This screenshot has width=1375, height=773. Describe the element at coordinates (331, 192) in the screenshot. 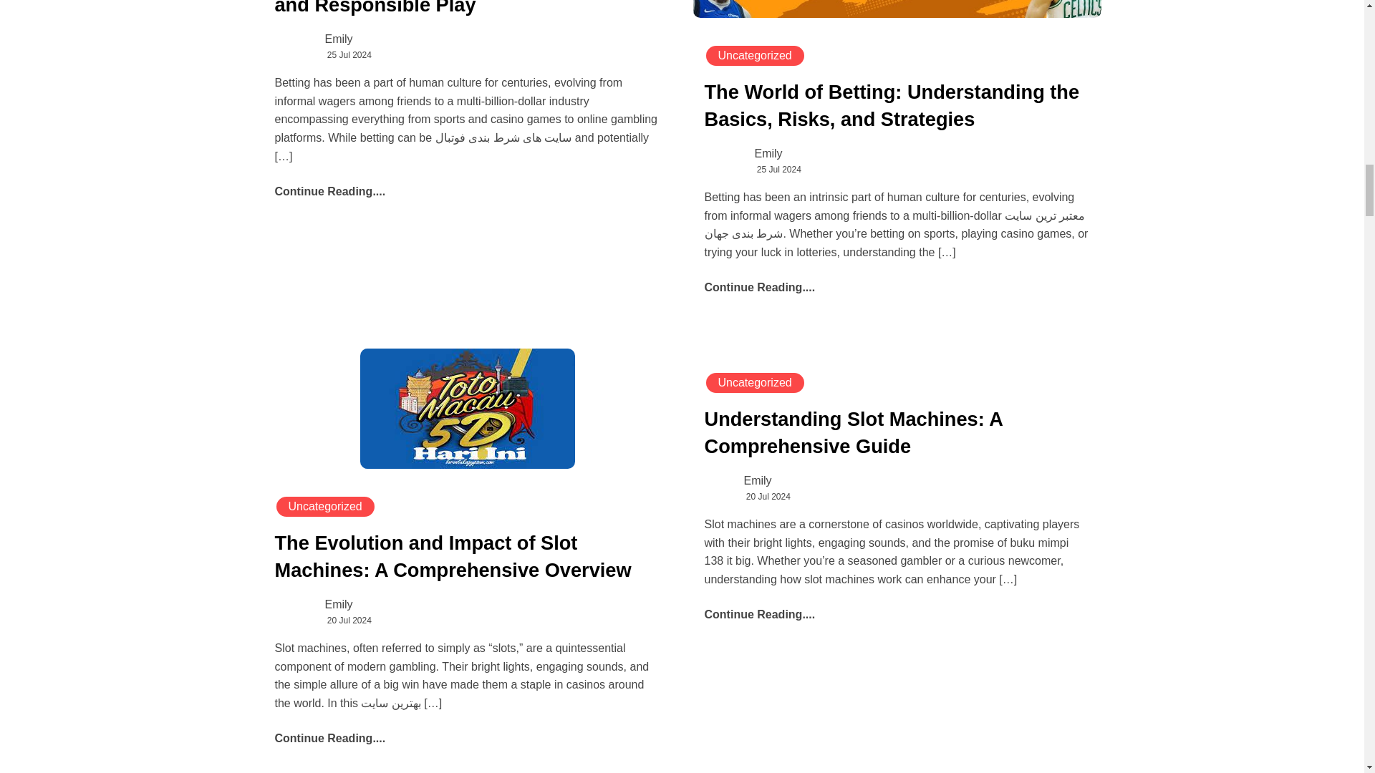

I see `Continue Reading....` at that location.